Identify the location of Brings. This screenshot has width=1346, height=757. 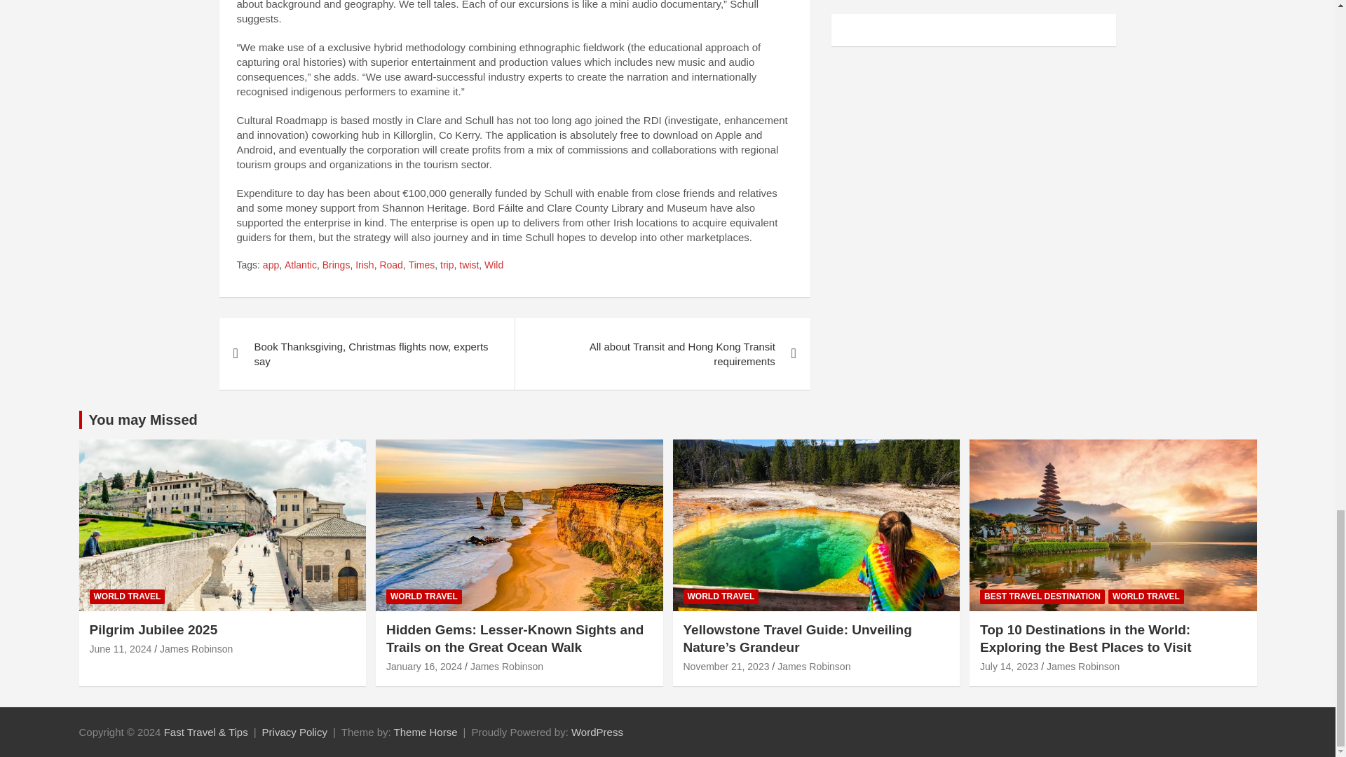
(336, 265).